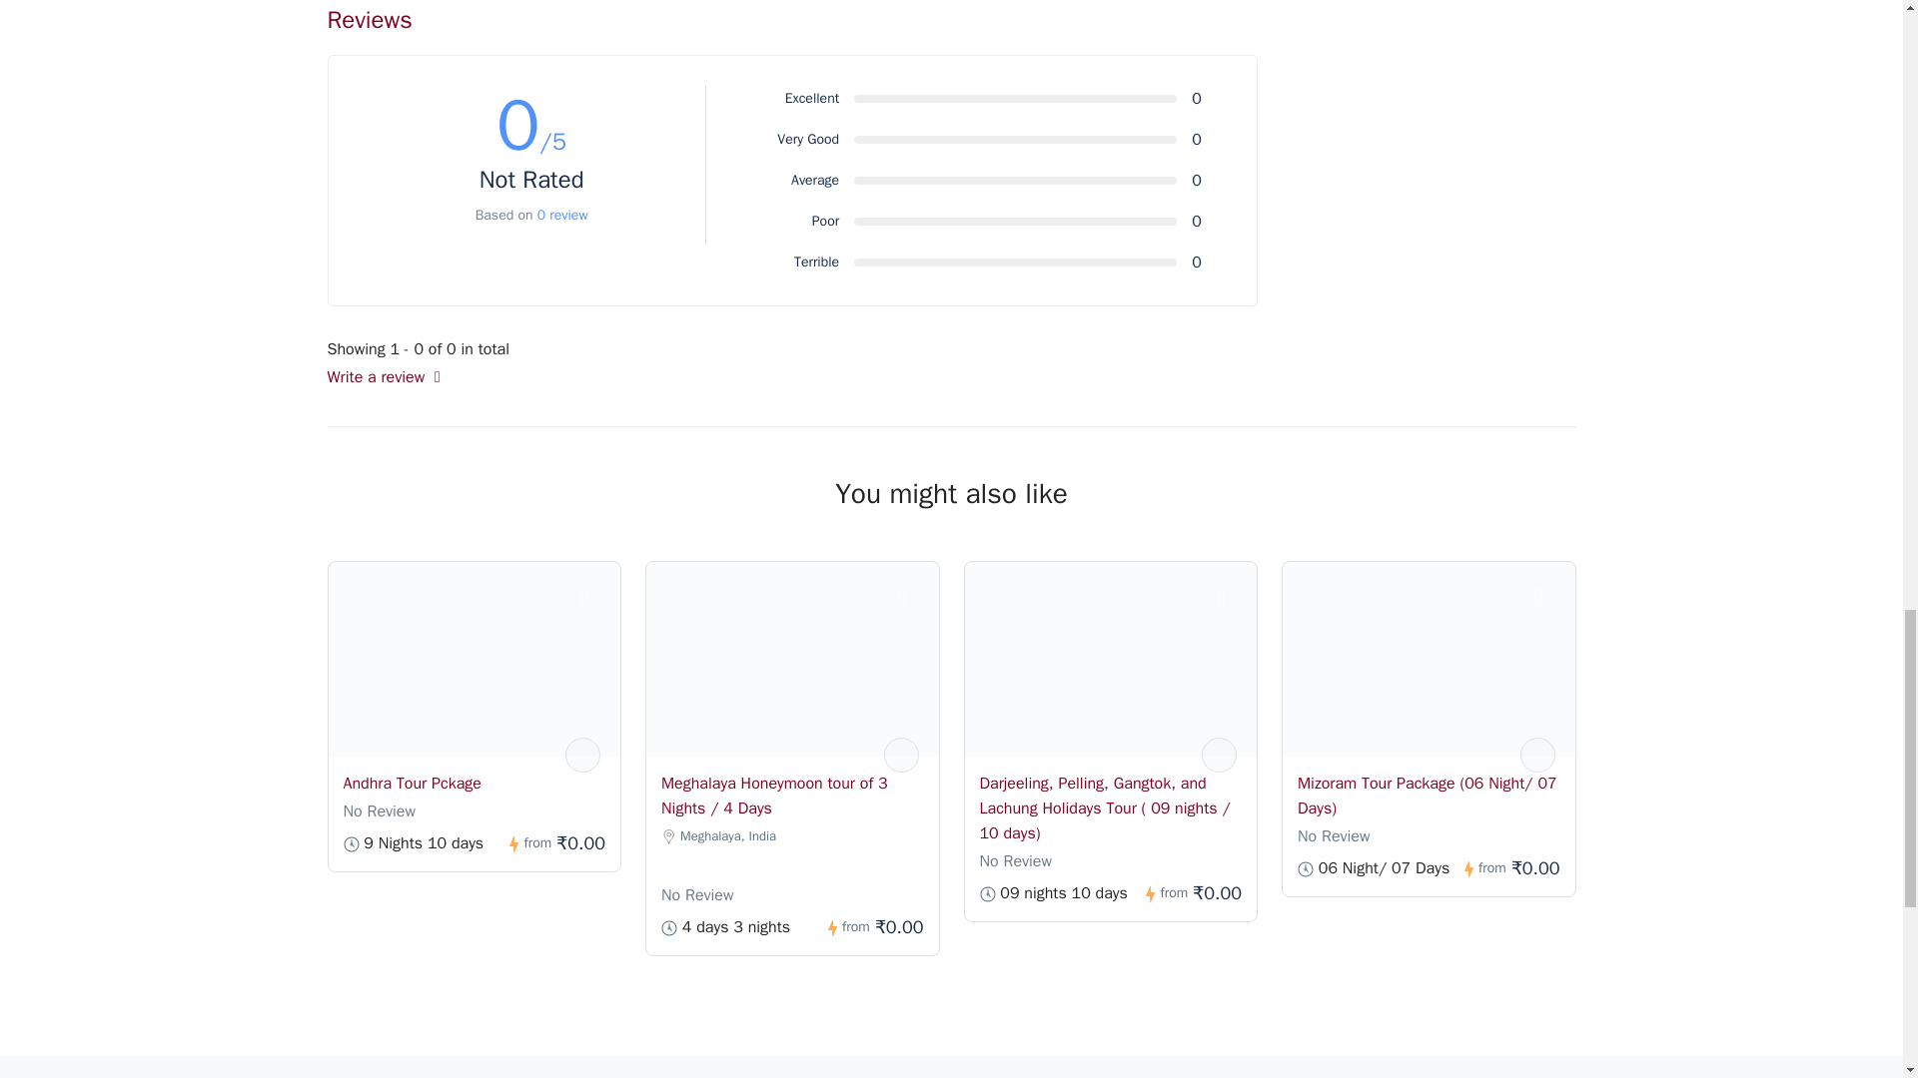 Image resolution: width=1918 pixels, height=1078 pixels. I want to click on meetmyholiders, so click(900, 755).